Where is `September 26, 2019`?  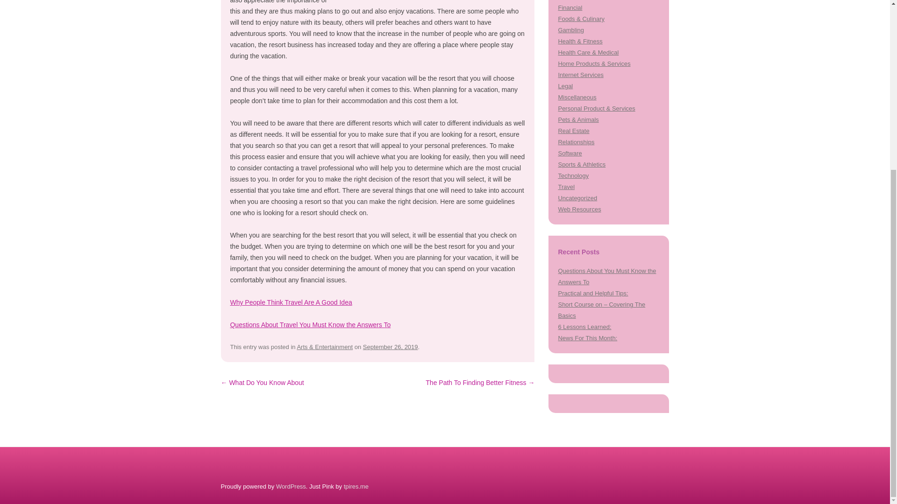 September 26, 2019 is located at coordinates (391, 346).